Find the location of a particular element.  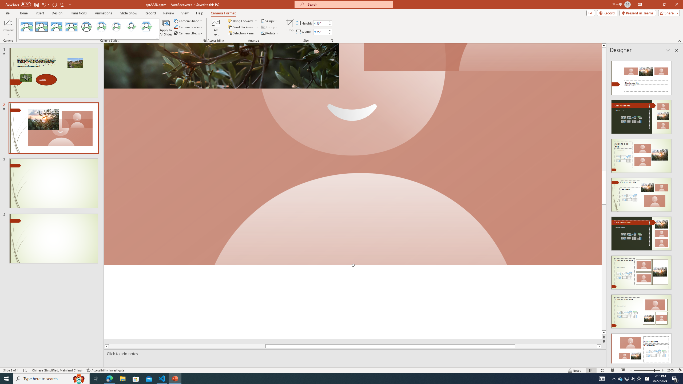

Group is located at coordinates (270, 27).